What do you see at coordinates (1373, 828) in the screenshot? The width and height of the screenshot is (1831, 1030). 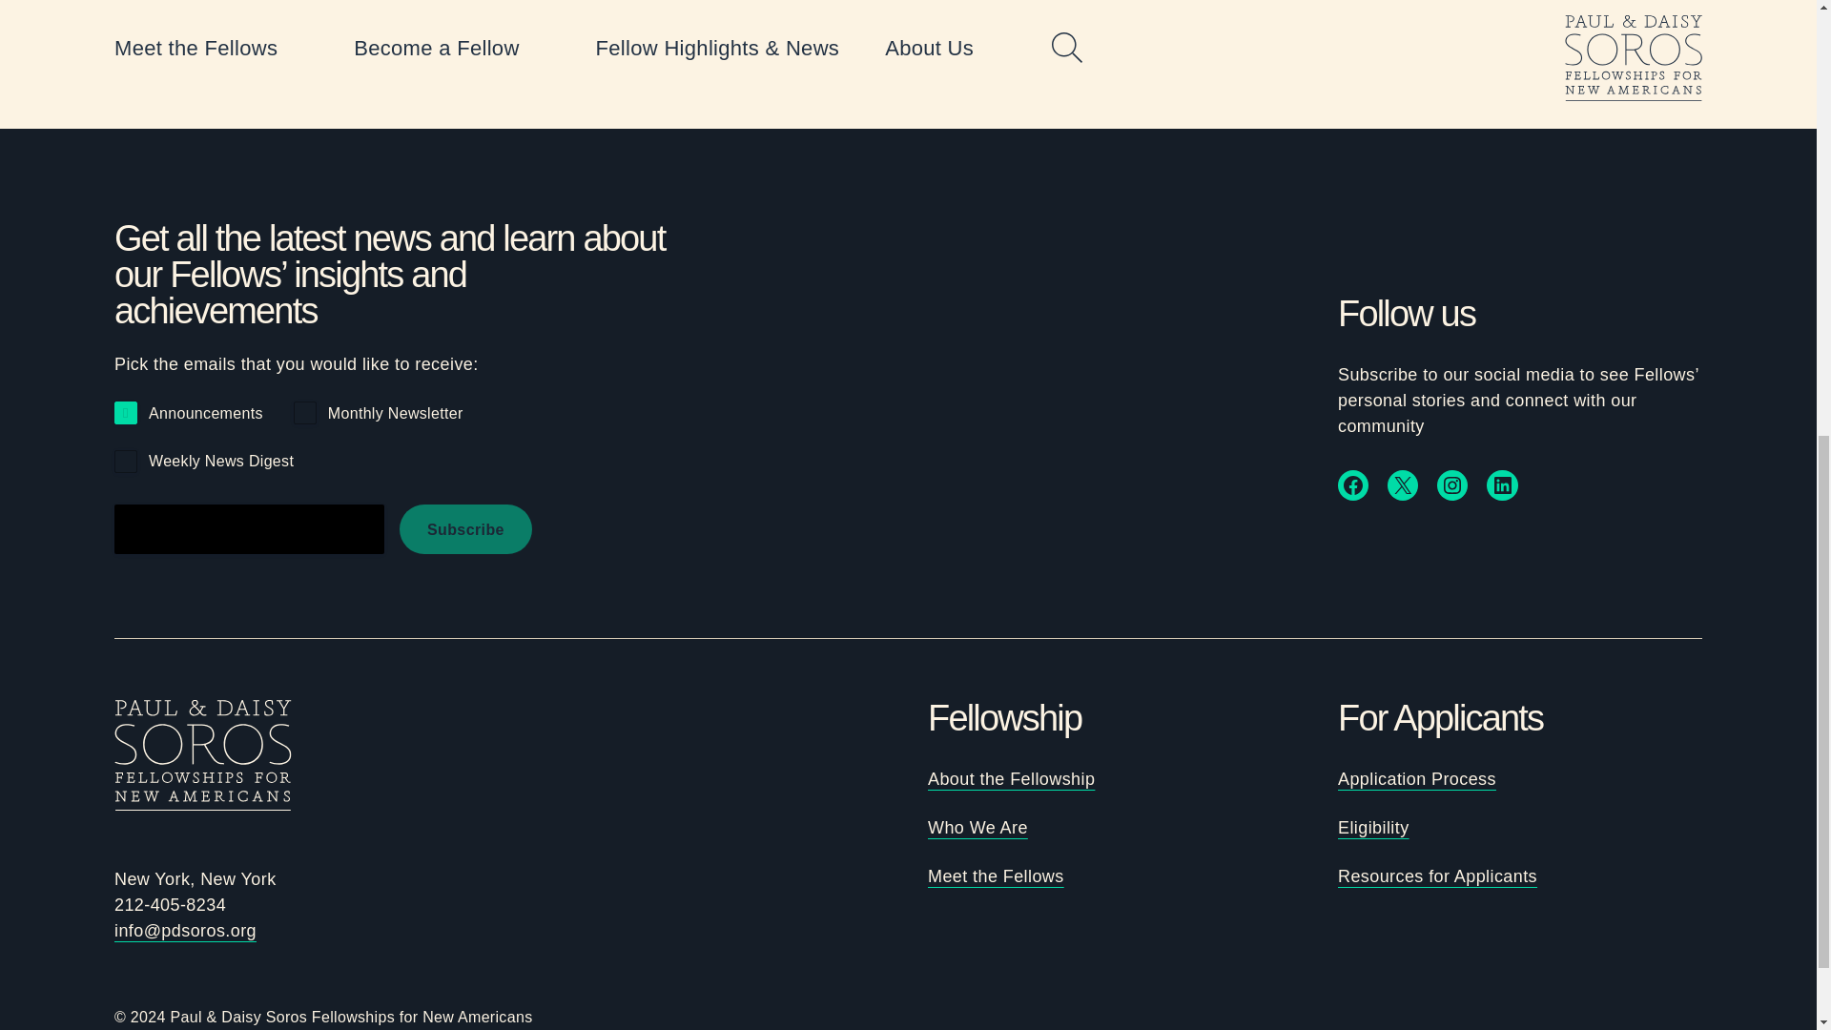 I see `Eligibility` at bounding box center [1373, 828].